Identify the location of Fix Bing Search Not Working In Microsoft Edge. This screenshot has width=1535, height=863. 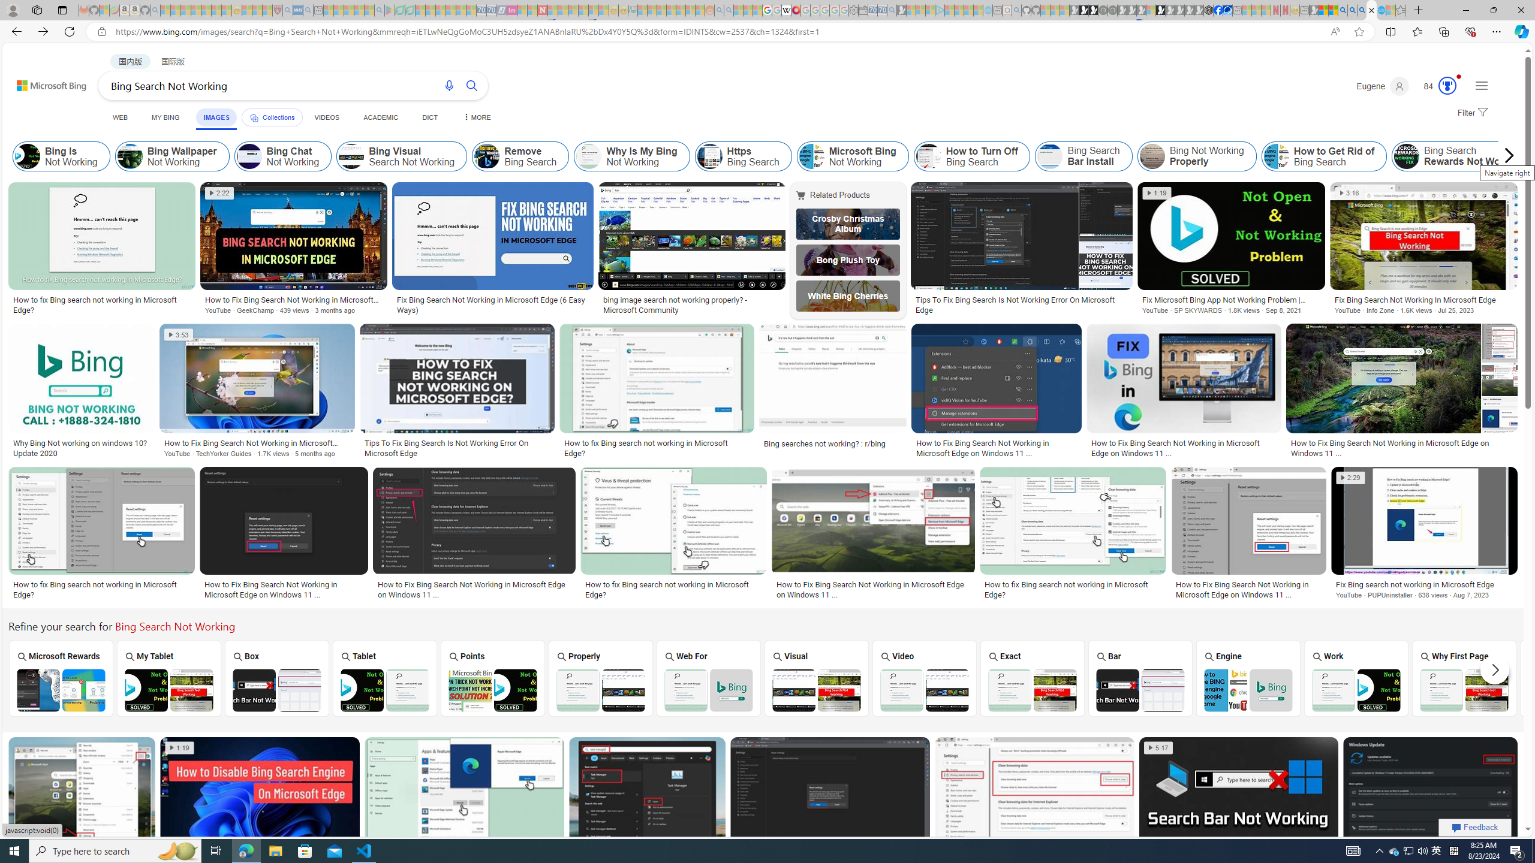
(1425, 300).